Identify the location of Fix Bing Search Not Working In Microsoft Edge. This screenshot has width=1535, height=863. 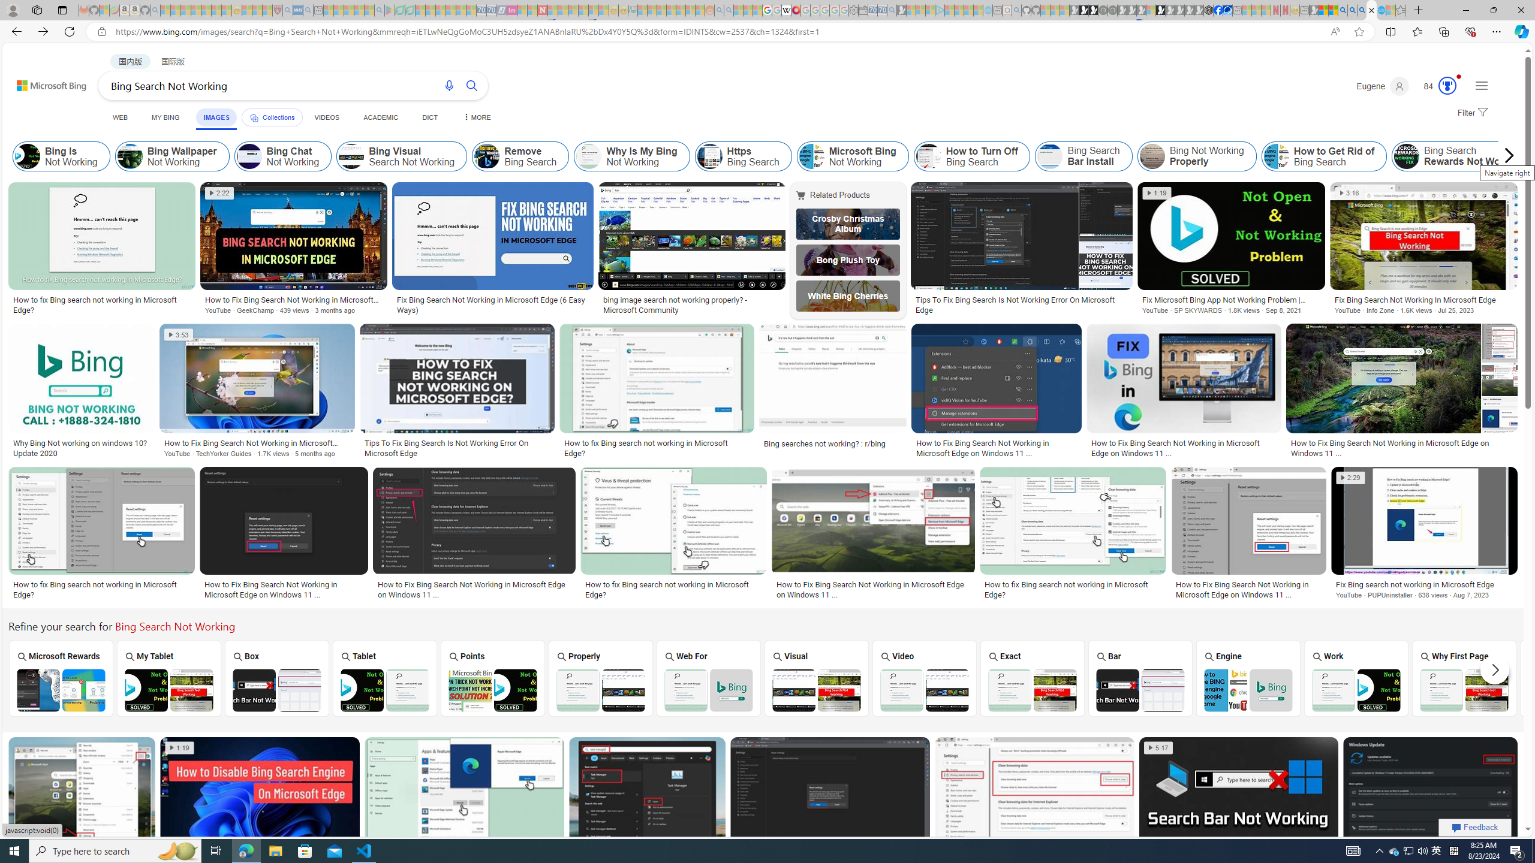
(1425, 300).